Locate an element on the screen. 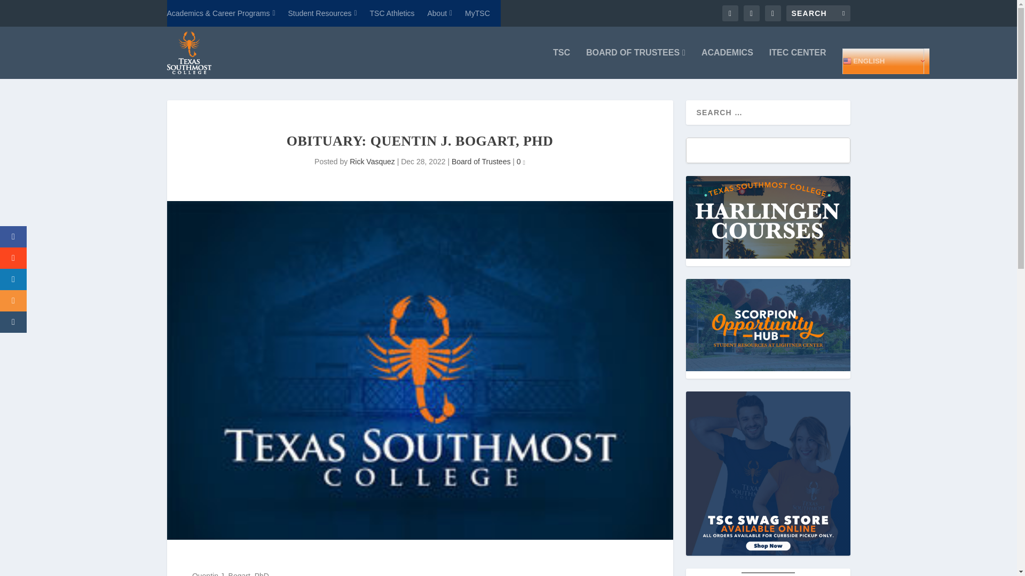 The height and width of the screenshot is (576, 1025). Search for: is located at coordinates (818, 13).